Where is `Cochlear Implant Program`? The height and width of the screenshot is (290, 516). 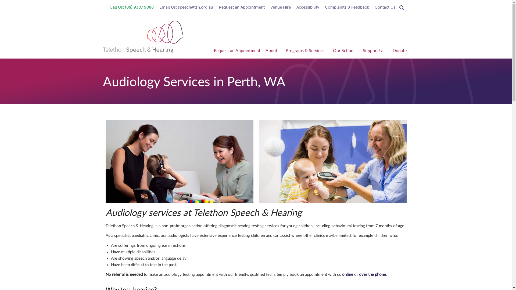 Cochlear Implant Program is located at coordinates (260, 87).